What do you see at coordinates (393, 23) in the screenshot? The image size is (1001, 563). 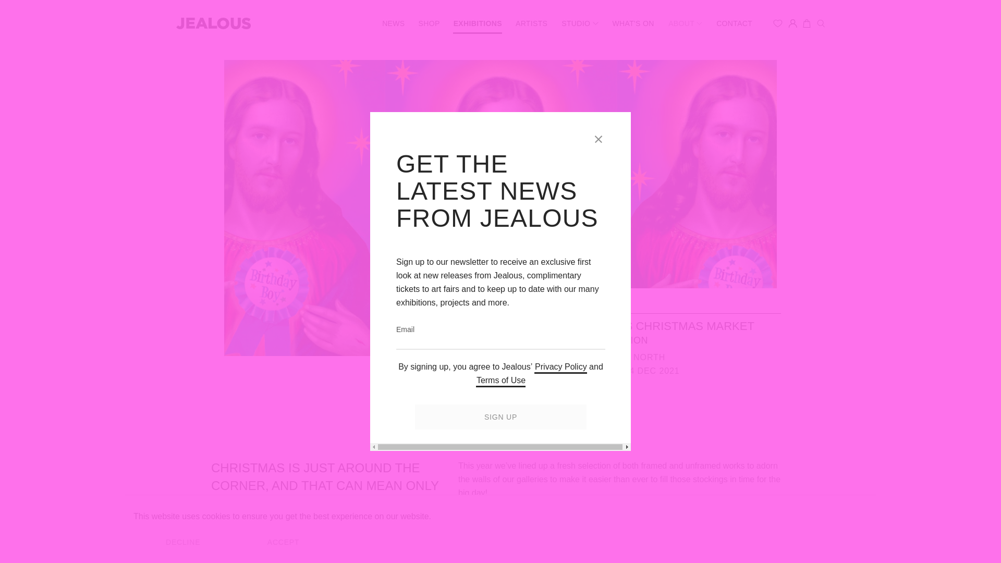 I see `NEWS` at bounding box center [393, 23].